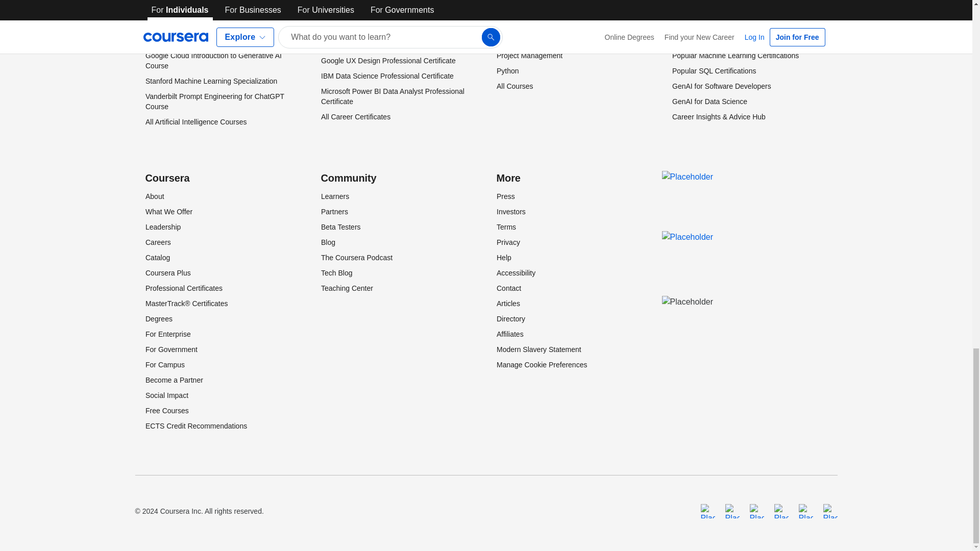 The image size is (980, 551). Describe the element at coordinates (213, 61) in the screenshot. I see `Google Cloud Introduction to Generative AI Course` at that location.